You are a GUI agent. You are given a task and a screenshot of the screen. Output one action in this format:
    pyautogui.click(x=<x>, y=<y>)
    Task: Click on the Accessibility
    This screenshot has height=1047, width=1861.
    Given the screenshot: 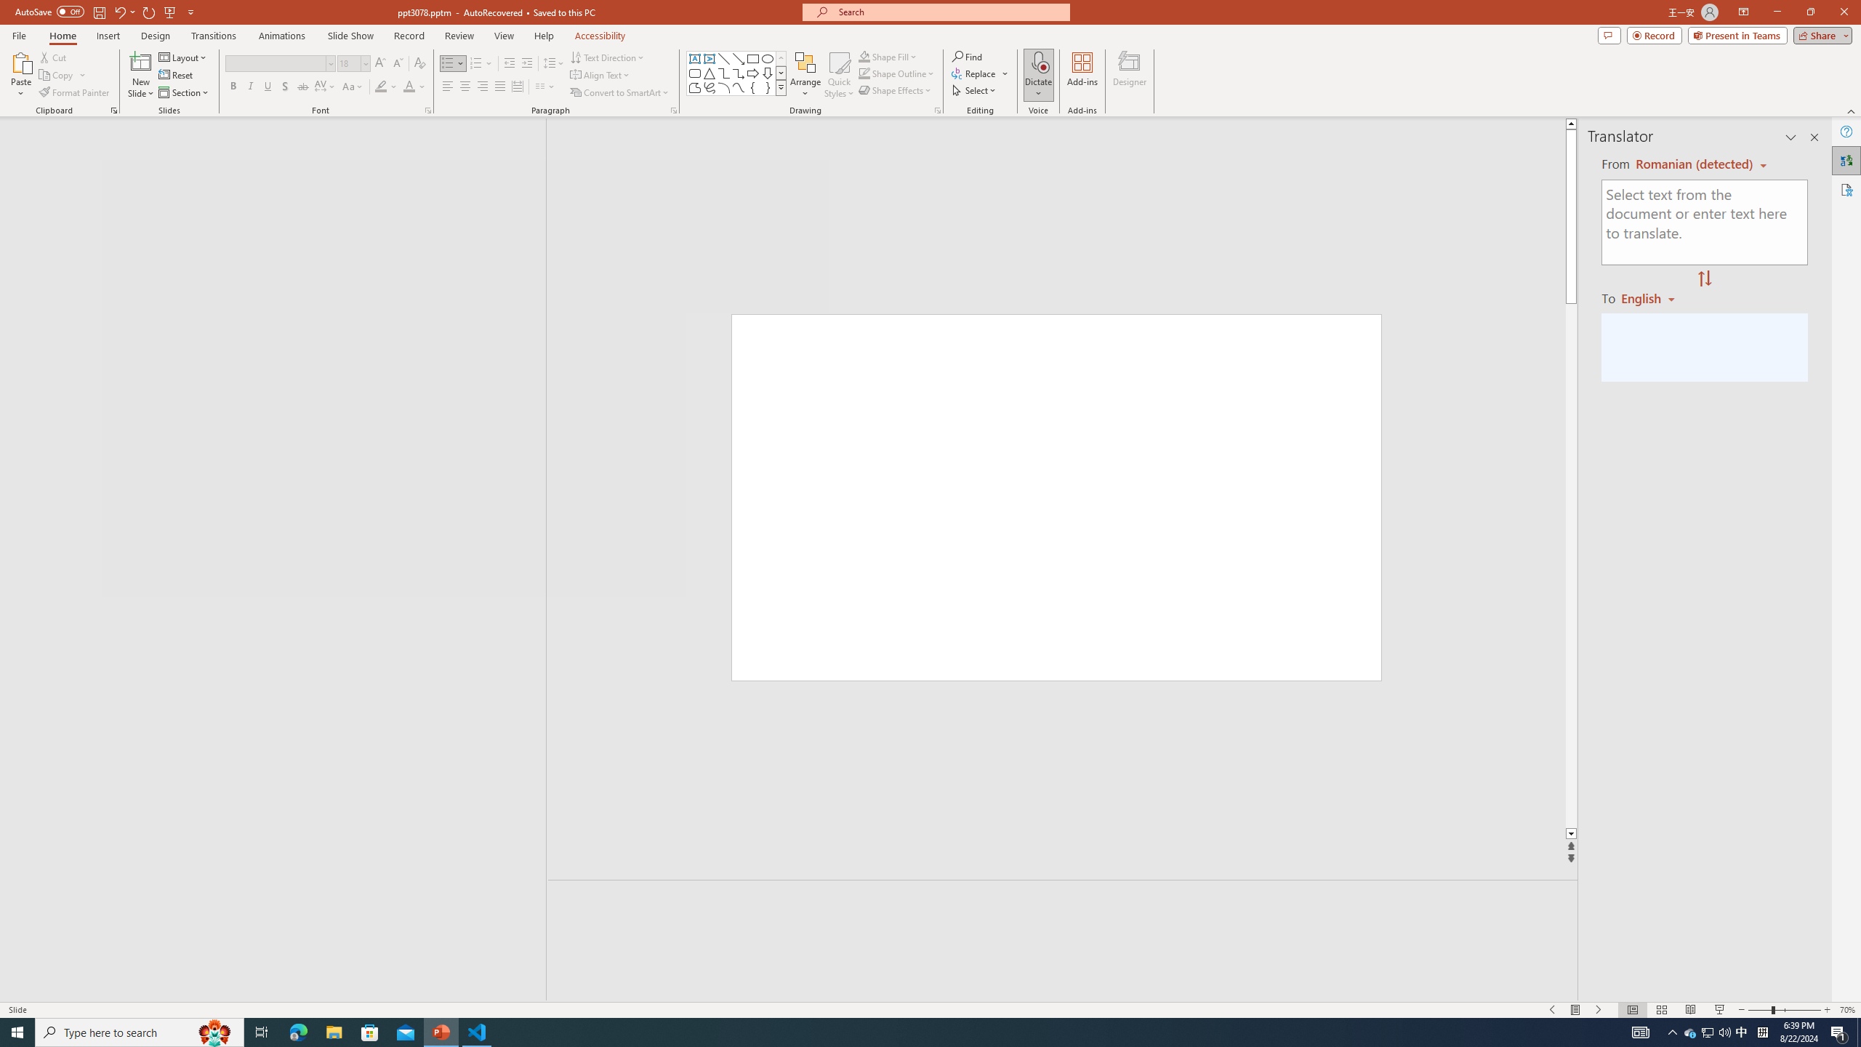 What is the action you would take?
    pyautogui.click(x=1846, y=189)
    